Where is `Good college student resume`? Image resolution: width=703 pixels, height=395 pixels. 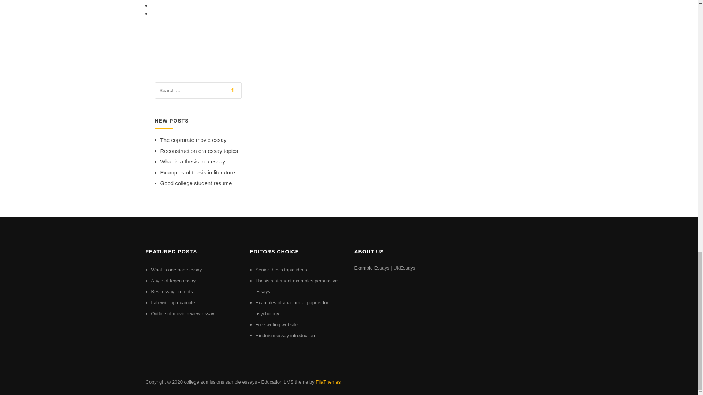
Good college student resume is located at coordinates (196, 183).